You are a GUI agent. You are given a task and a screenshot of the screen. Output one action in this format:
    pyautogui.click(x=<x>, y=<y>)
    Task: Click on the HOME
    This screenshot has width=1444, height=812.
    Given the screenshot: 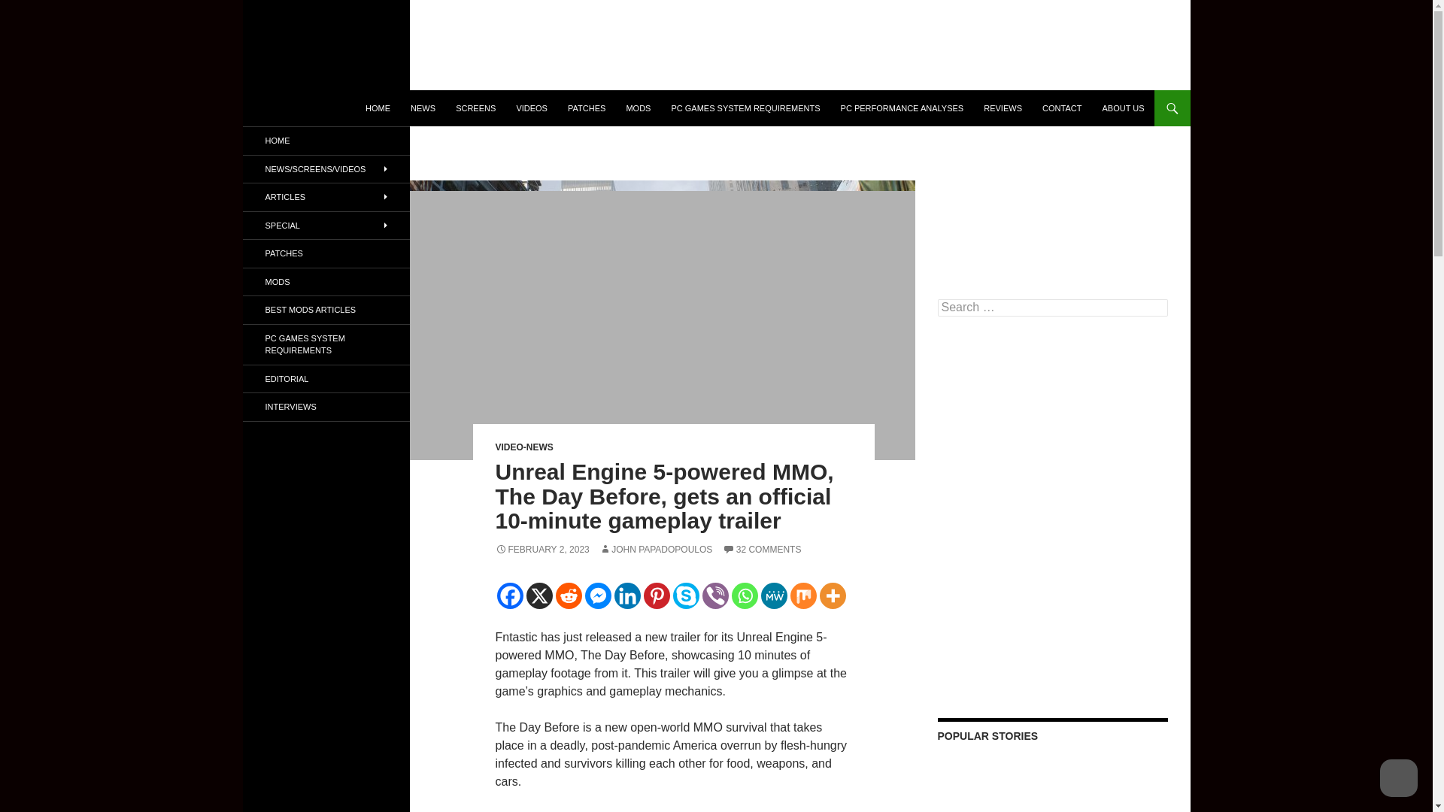 What is the action you would take?
    pyautogui.click(x=378, y=108)
    